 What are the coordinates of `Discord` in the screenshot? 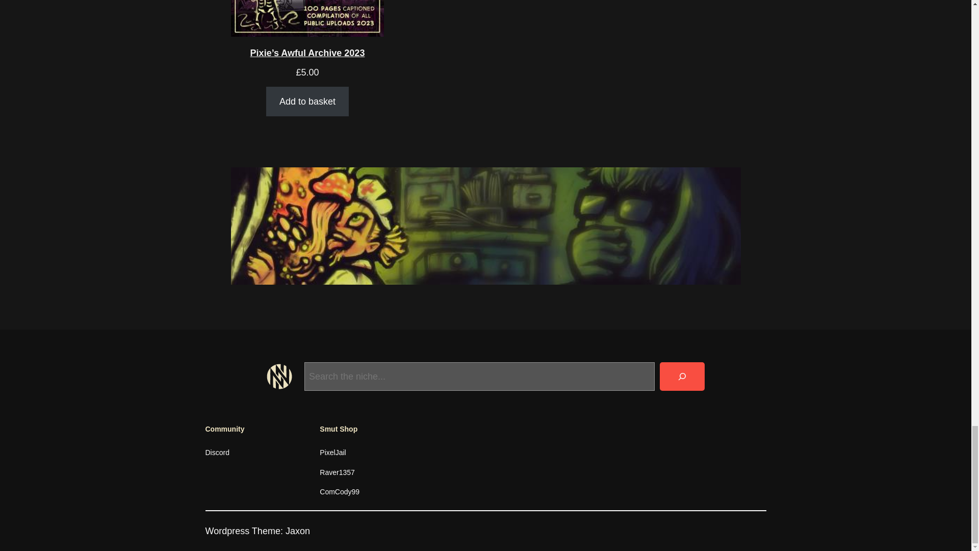 It's located at (217, 452).